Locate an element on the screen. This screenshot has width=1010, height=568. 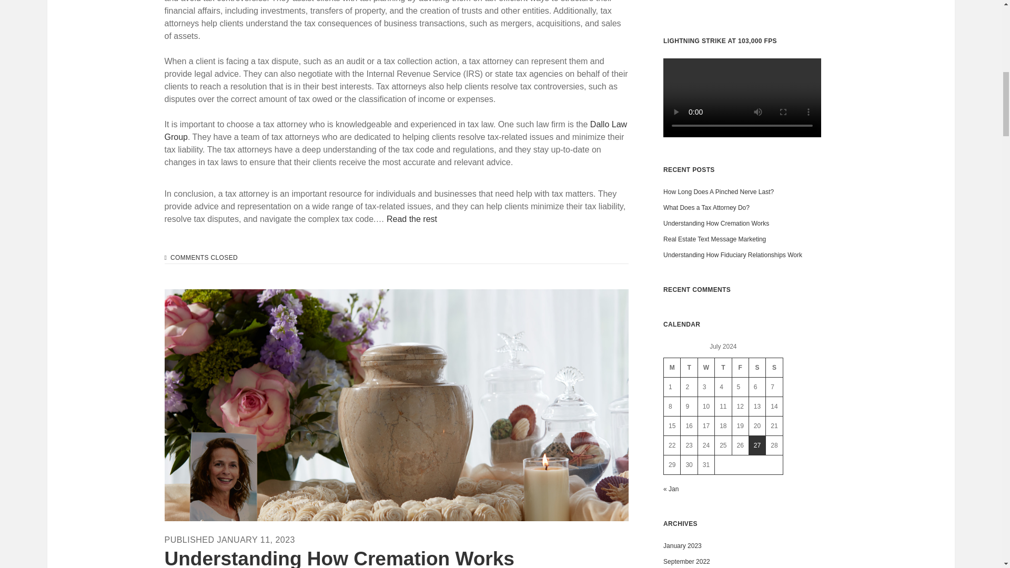
Understanding How Cremation Works is located at coordinates (339, 558).